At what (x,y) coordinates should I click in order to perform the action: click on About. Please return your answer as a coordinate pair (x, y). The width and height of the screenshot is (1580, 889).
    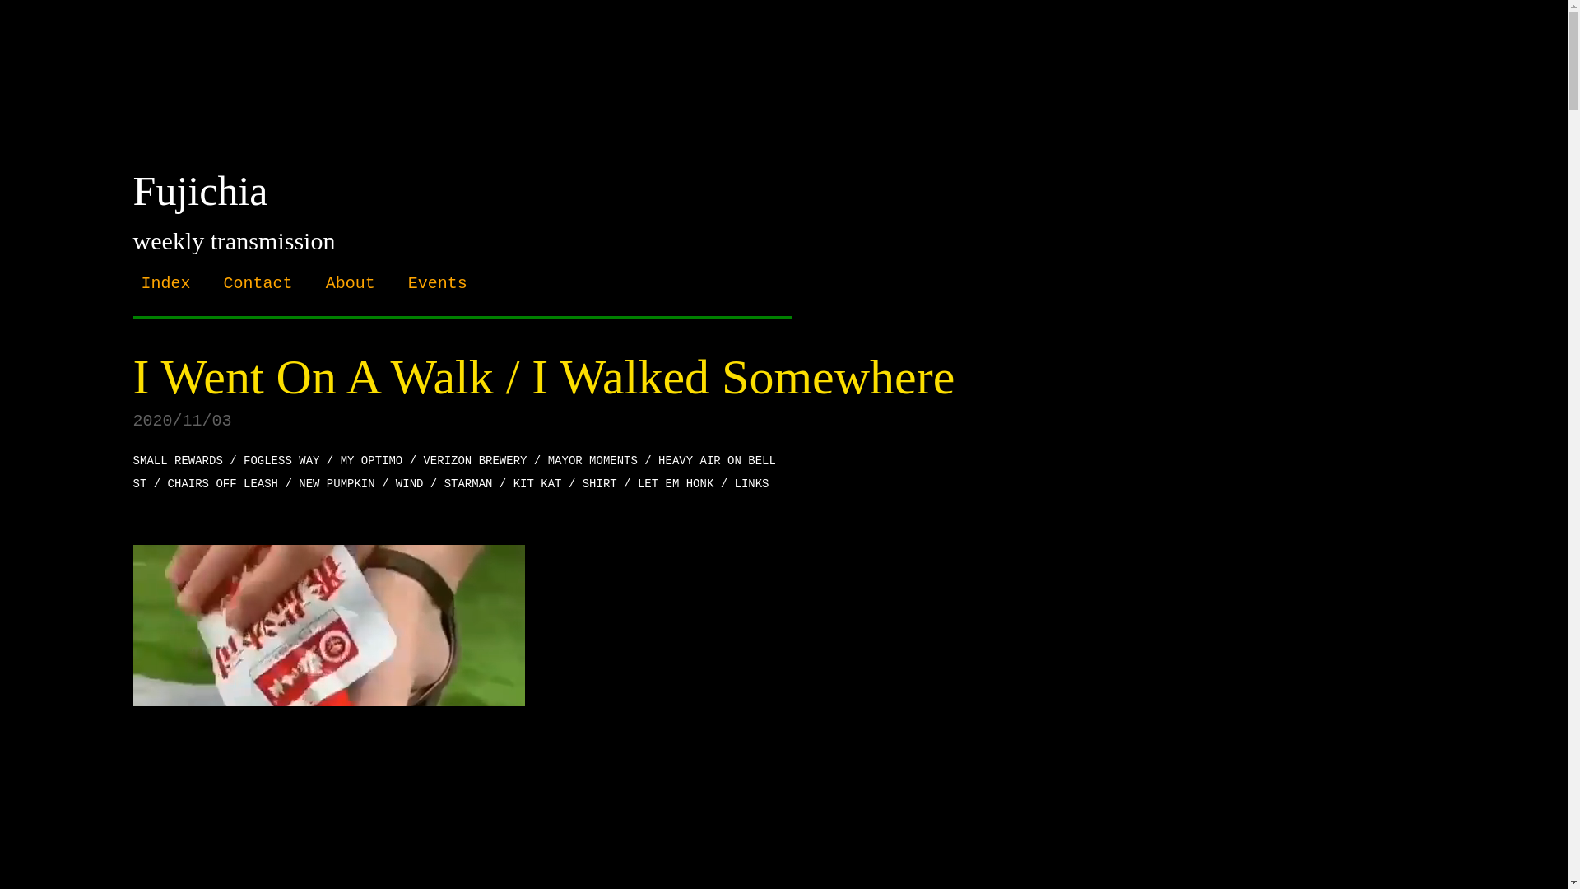
    Looking at the image, I should click on (351, 283).